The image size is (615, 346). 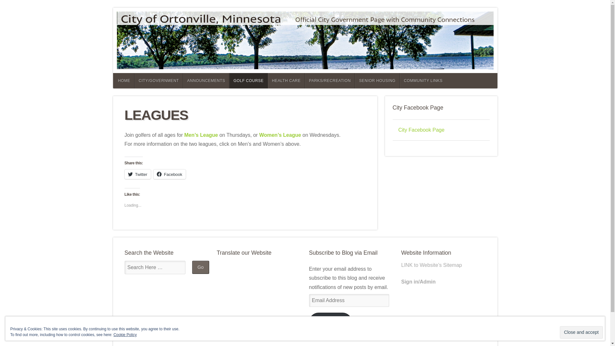 What do you see at coordinates (169, 174) in the screenshot?
I see `Facebook` at bounding box center [169, 174].